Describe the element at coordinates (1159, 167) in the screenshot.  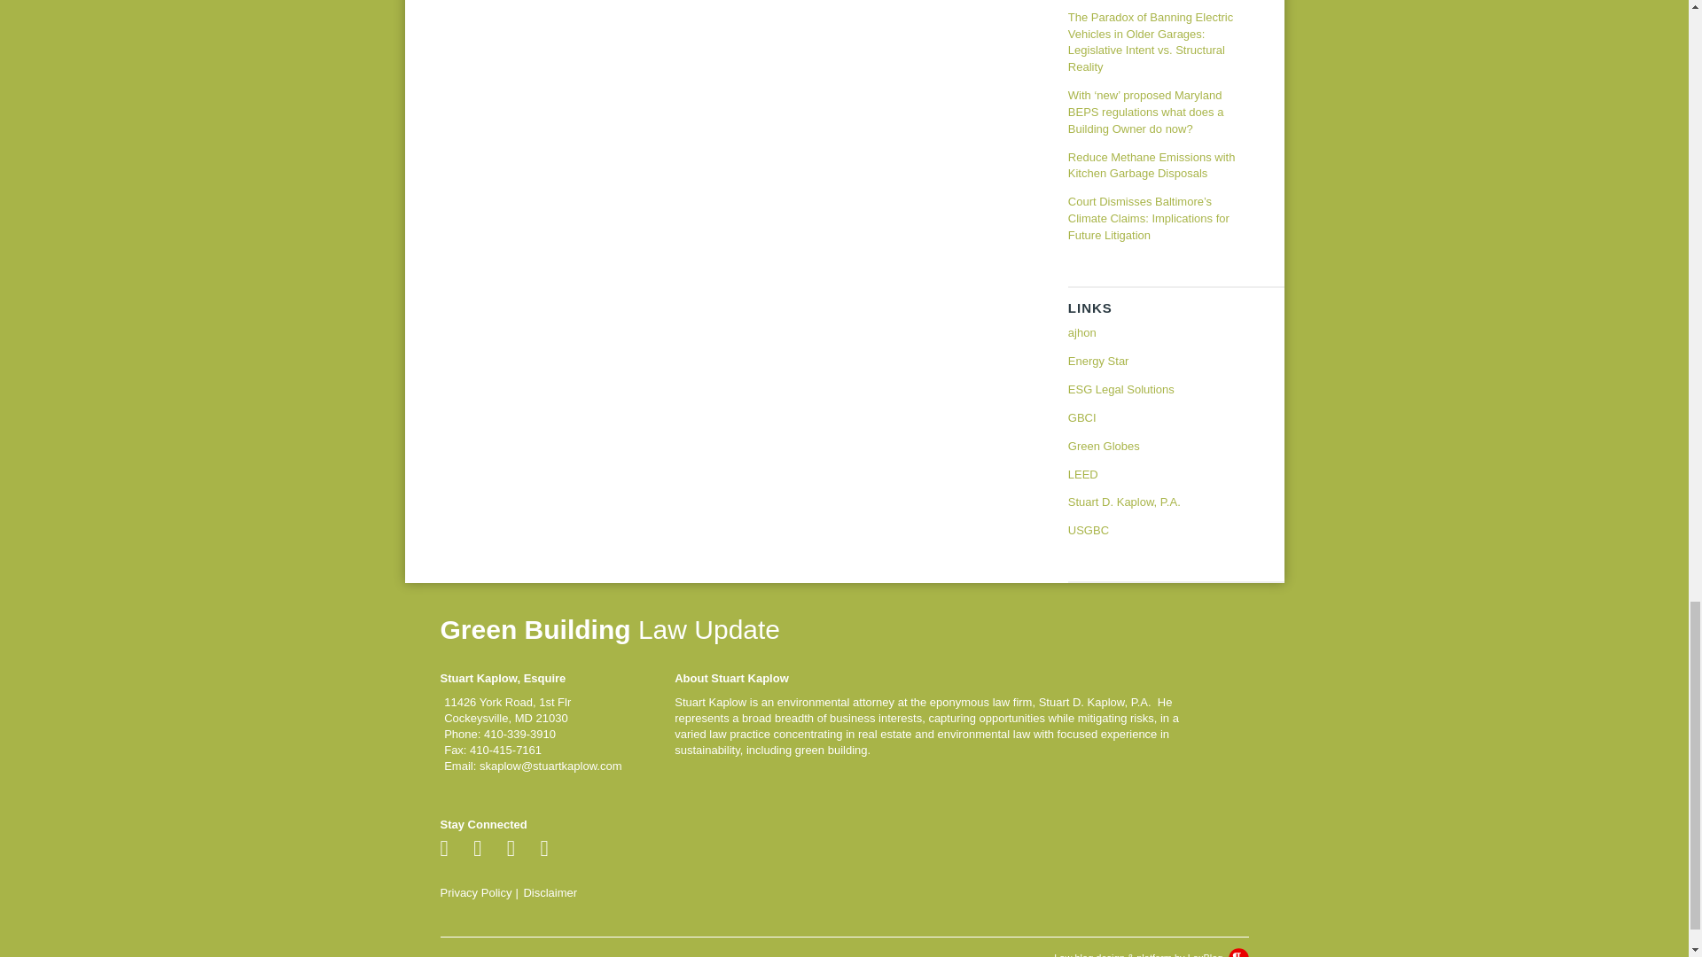
I see `Reduce Methane Emissions with Kitchen Garbage Disposals` at that location.